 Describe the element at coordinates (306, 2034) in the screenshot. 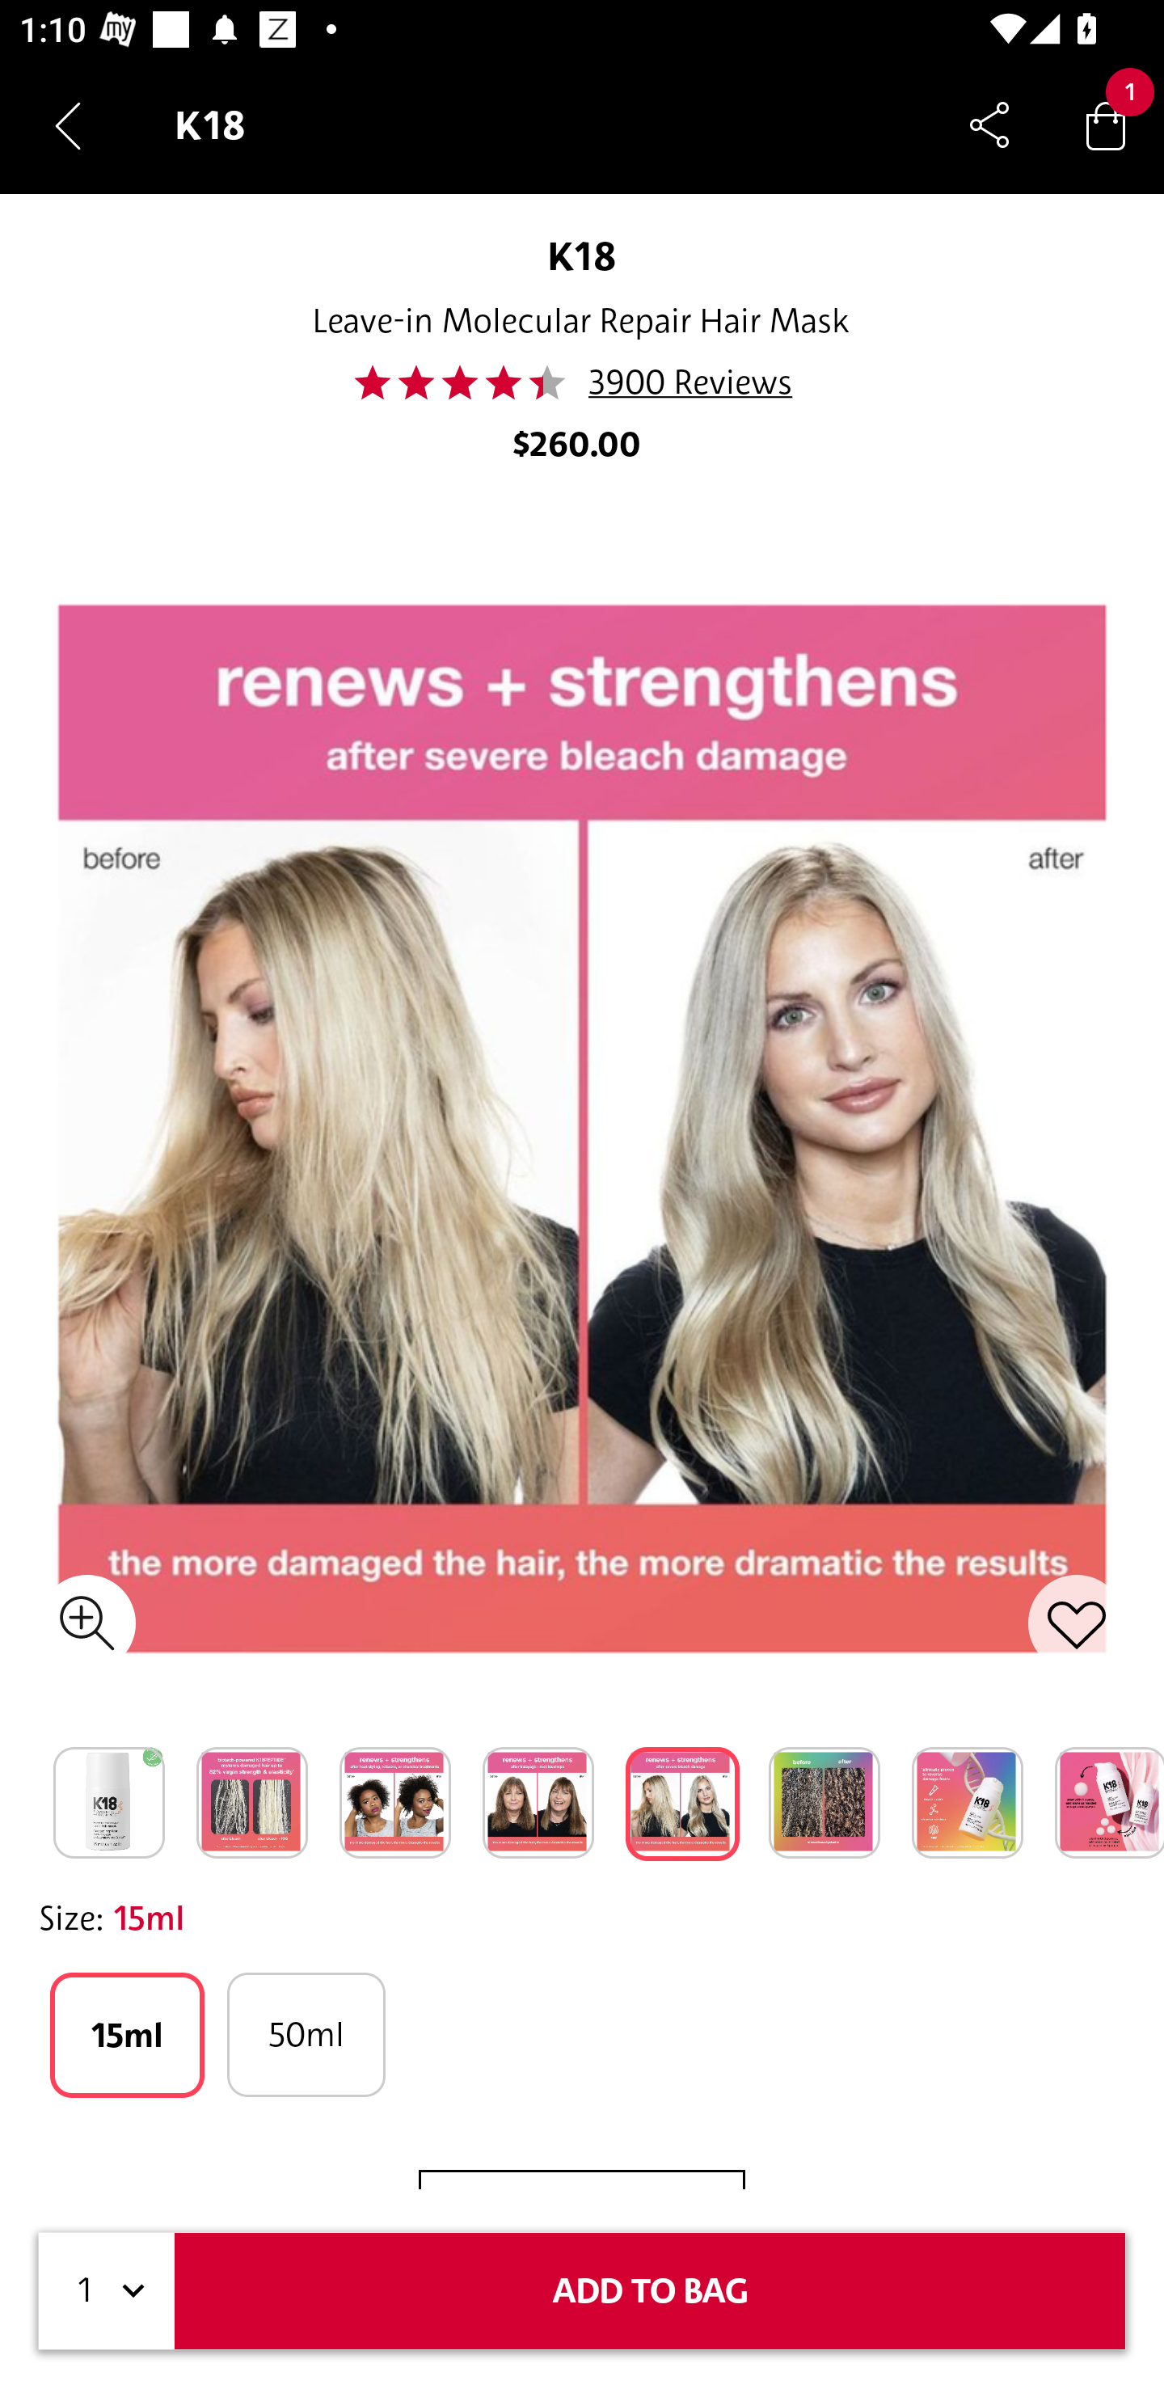

I see `50ml` at that location.